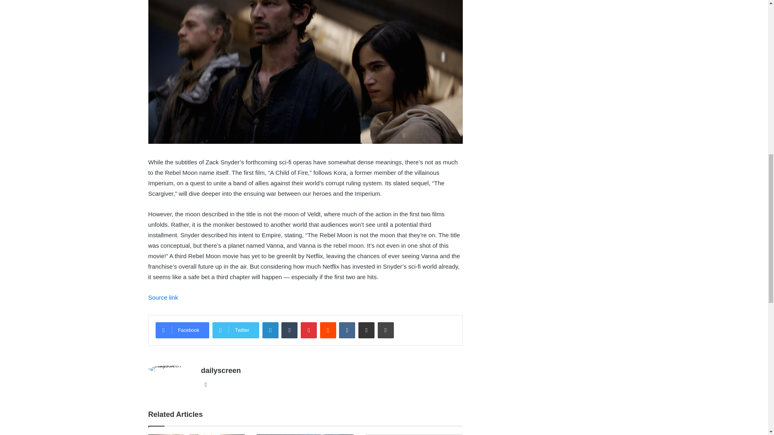 The height and width of the screenshot is (435, 774). I want to click on VKontakte, so click(347, 330).